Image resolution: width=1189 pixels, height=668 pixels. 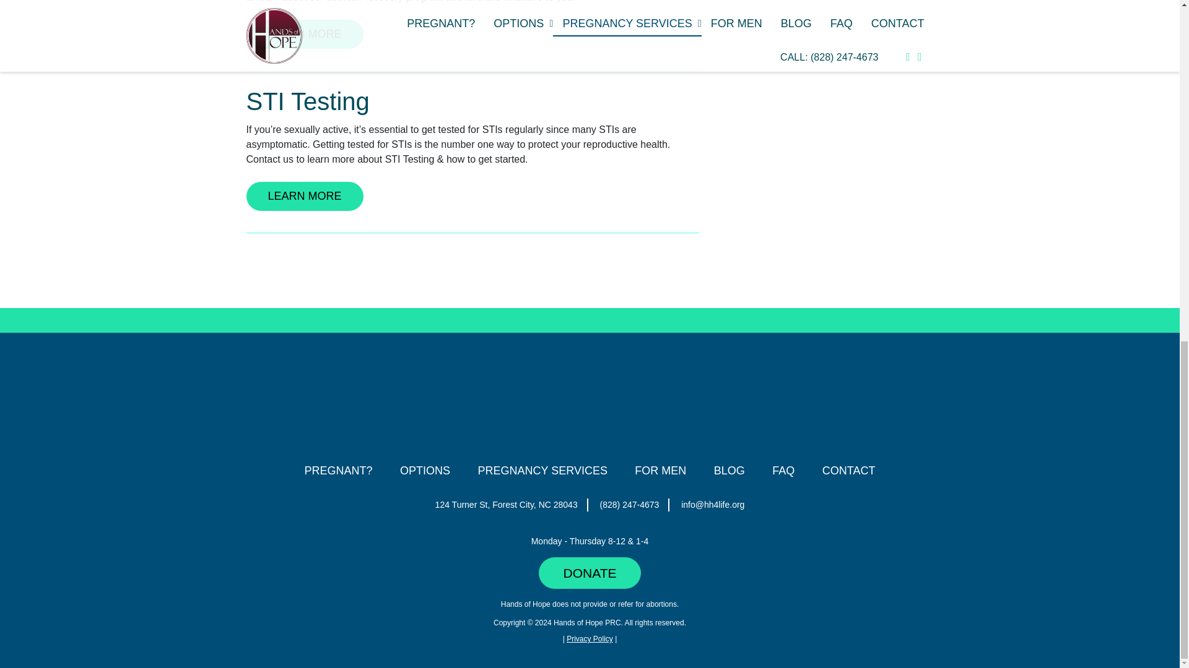 What do you see at coordinates (338, 470) in the screenshot?
I see `PREGNANT?` at bounding box center [338, 470].